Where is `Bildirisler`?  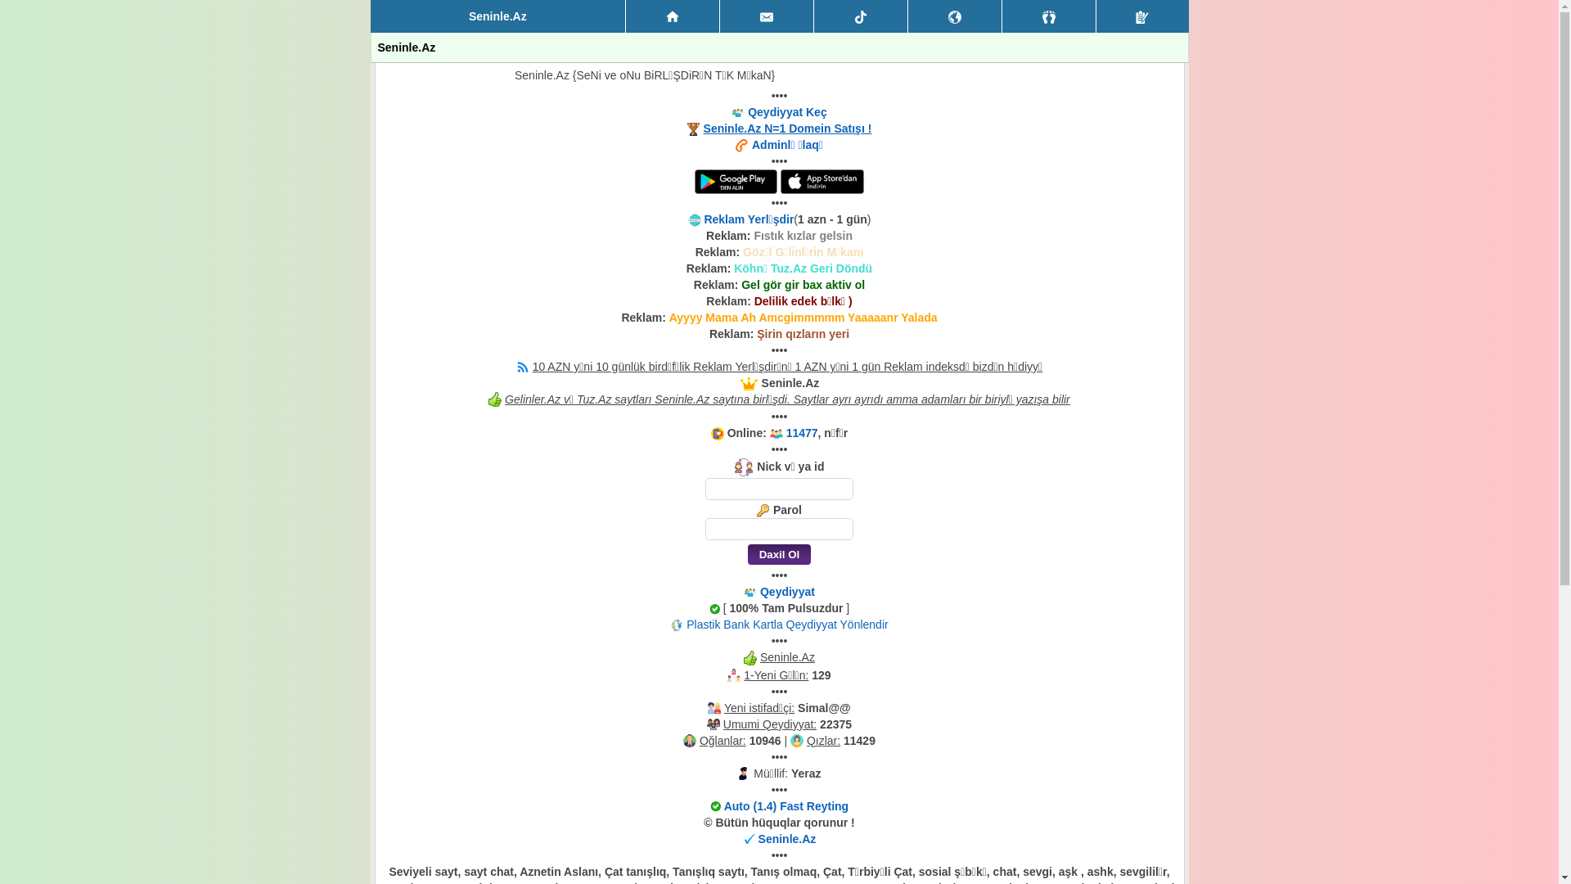 Bildirisler is located at coordinates (955, 16).